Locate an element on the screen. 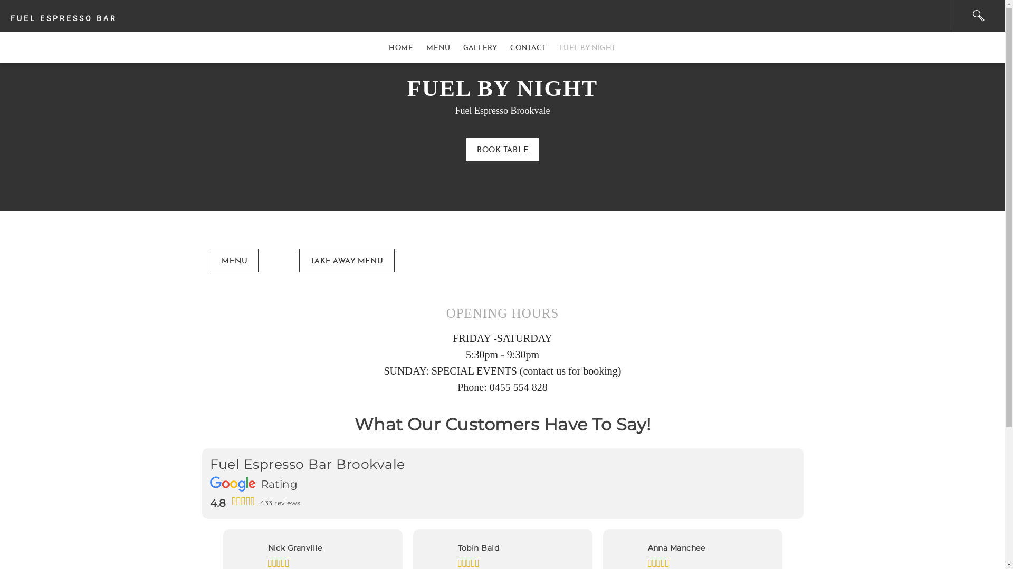 Image resolution: width=1013 pixels, height=569 pixels. MENU is located at coordinates (234, 260).